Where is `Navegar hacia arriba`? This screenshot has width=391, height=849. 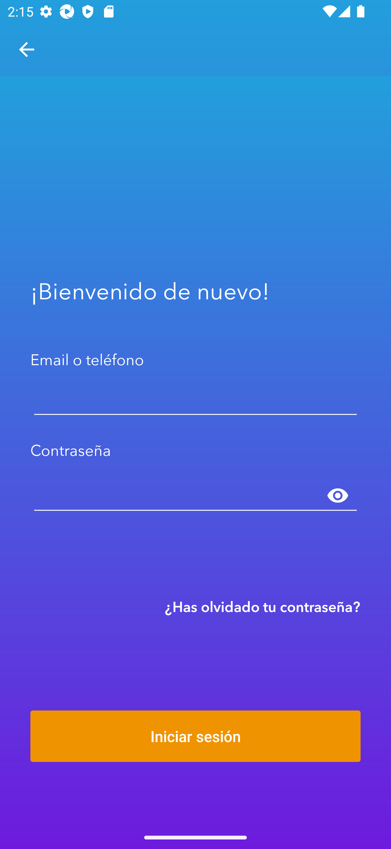
Navegar hacia arriba is located at coordinates (27, 50).